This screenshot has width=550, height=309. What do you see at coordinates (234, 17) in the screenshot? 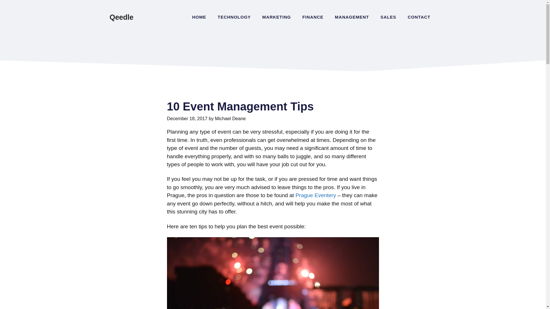
I see `TECHNOLOGY` at bounding box center [234, 17].